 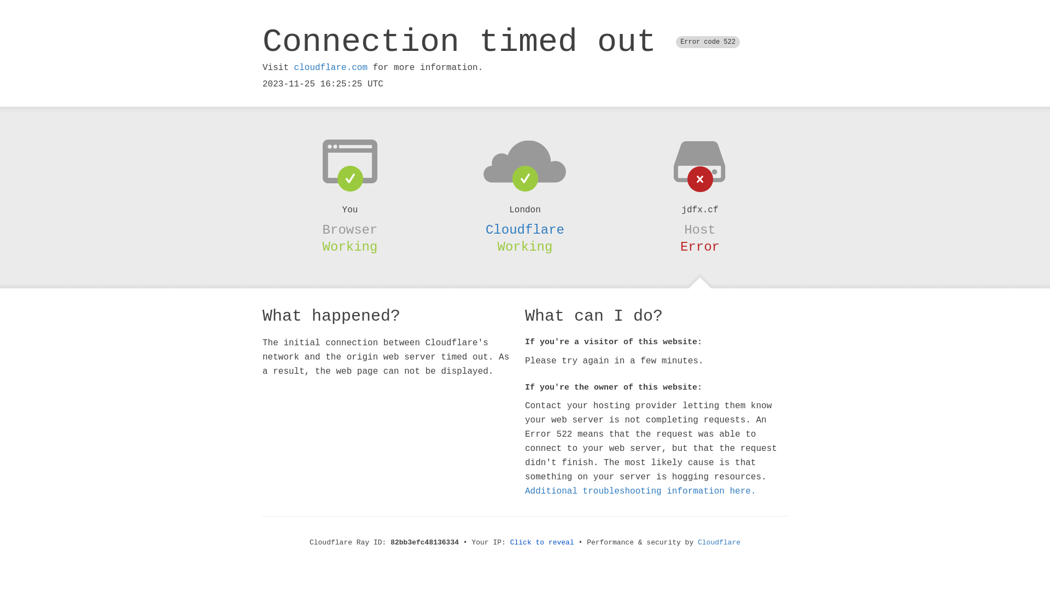 What do you see at coordinates (331, 68) in the screenshot?
I see `cloudflare.com` at bounding box center [331, 68].